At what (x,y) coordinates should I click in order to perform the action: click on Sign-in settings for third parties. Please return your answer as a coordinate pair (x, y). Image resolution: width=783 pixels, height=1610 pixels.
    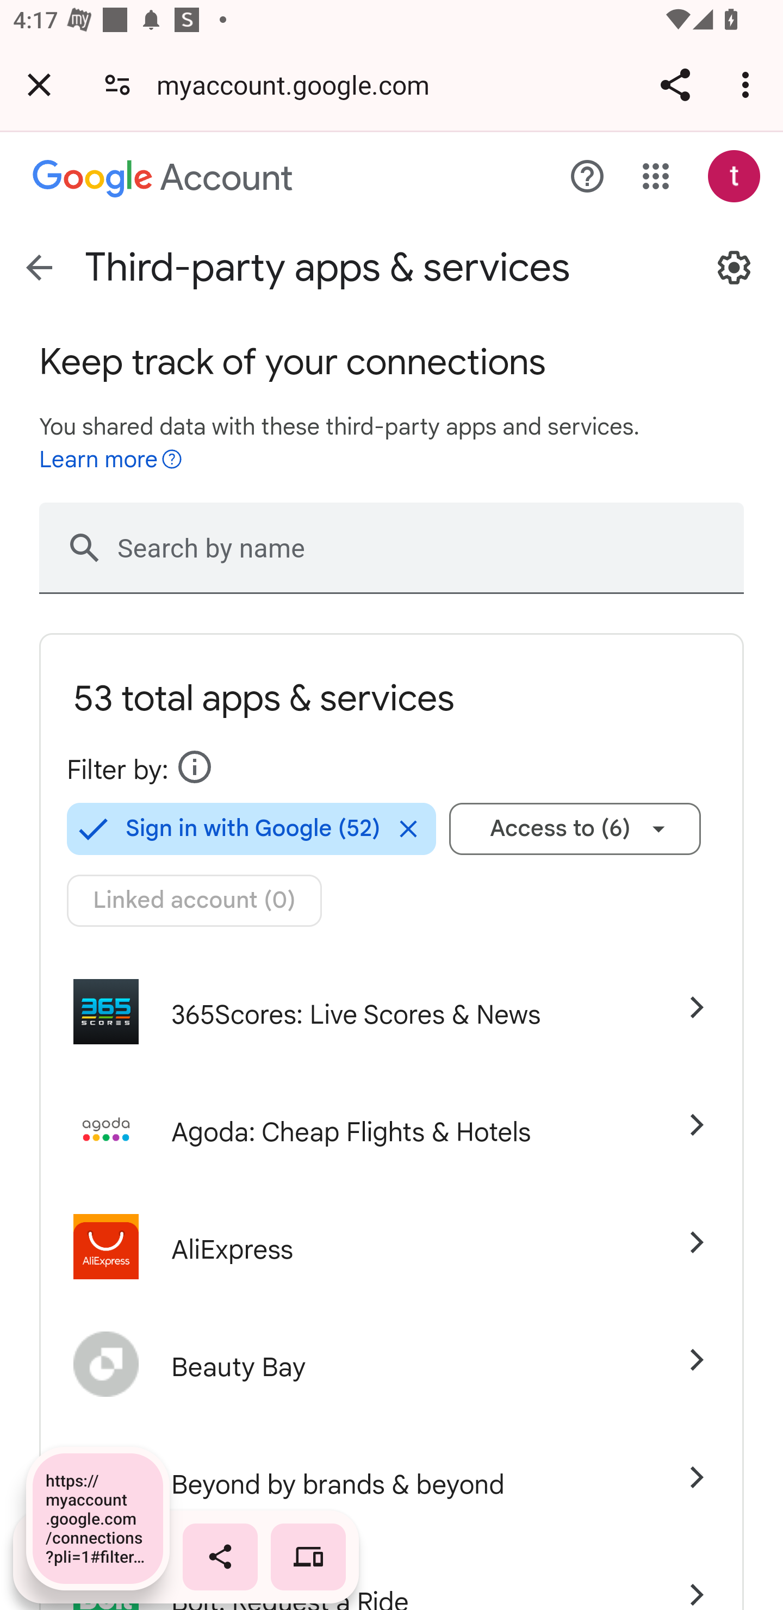
    Looking at the image, I should click on (734, 268).